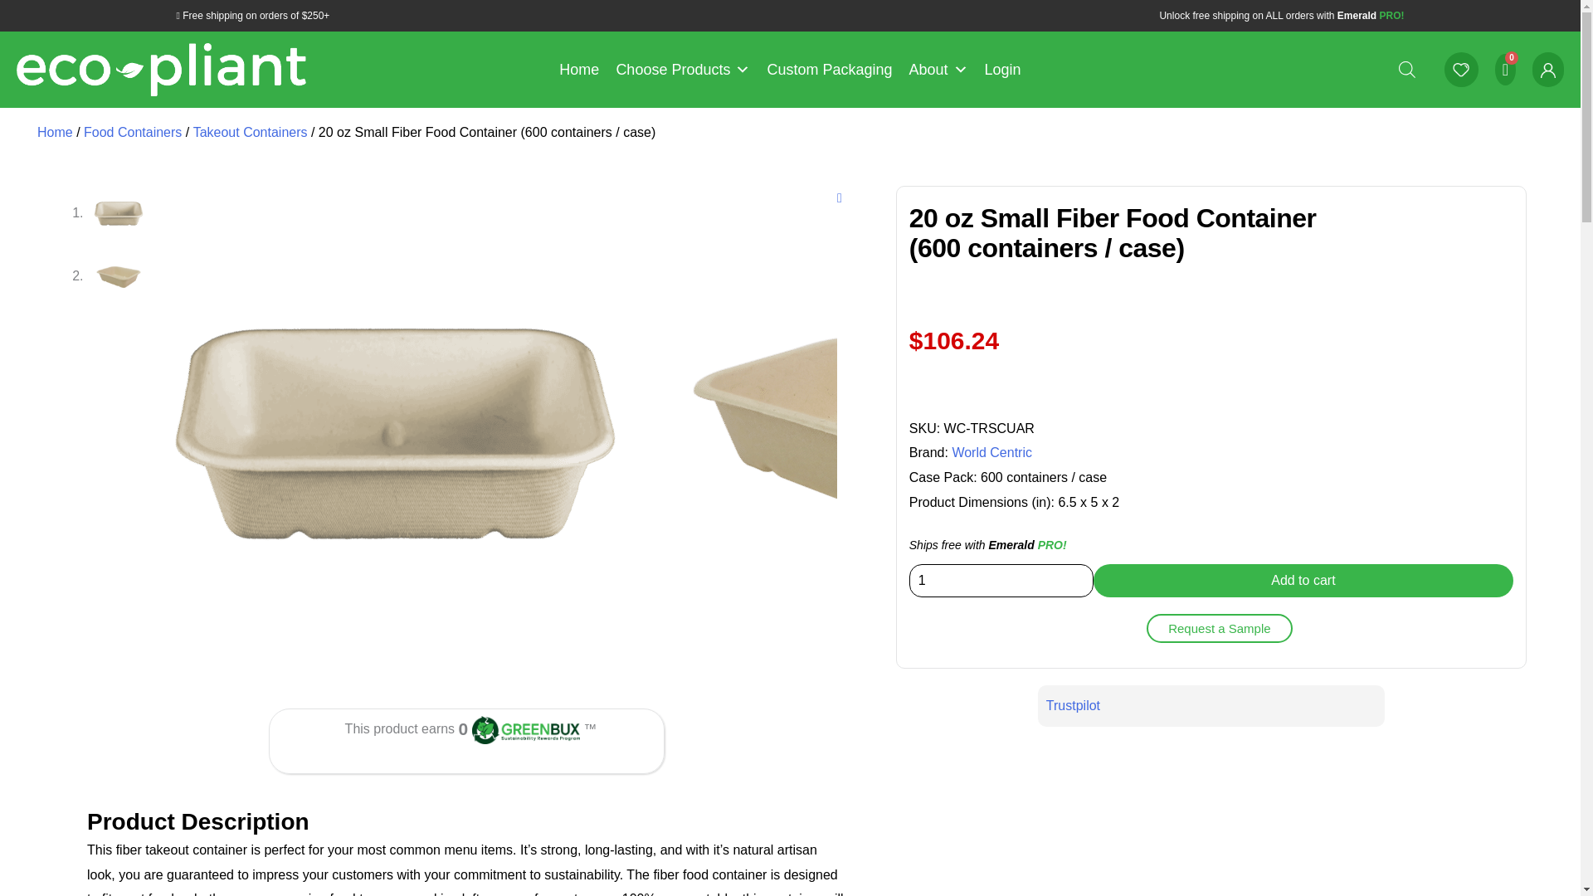  What do you see at coordinates (682, 69) in the screenshot?
I see `Choose Products` at bounding box center [682, 69].